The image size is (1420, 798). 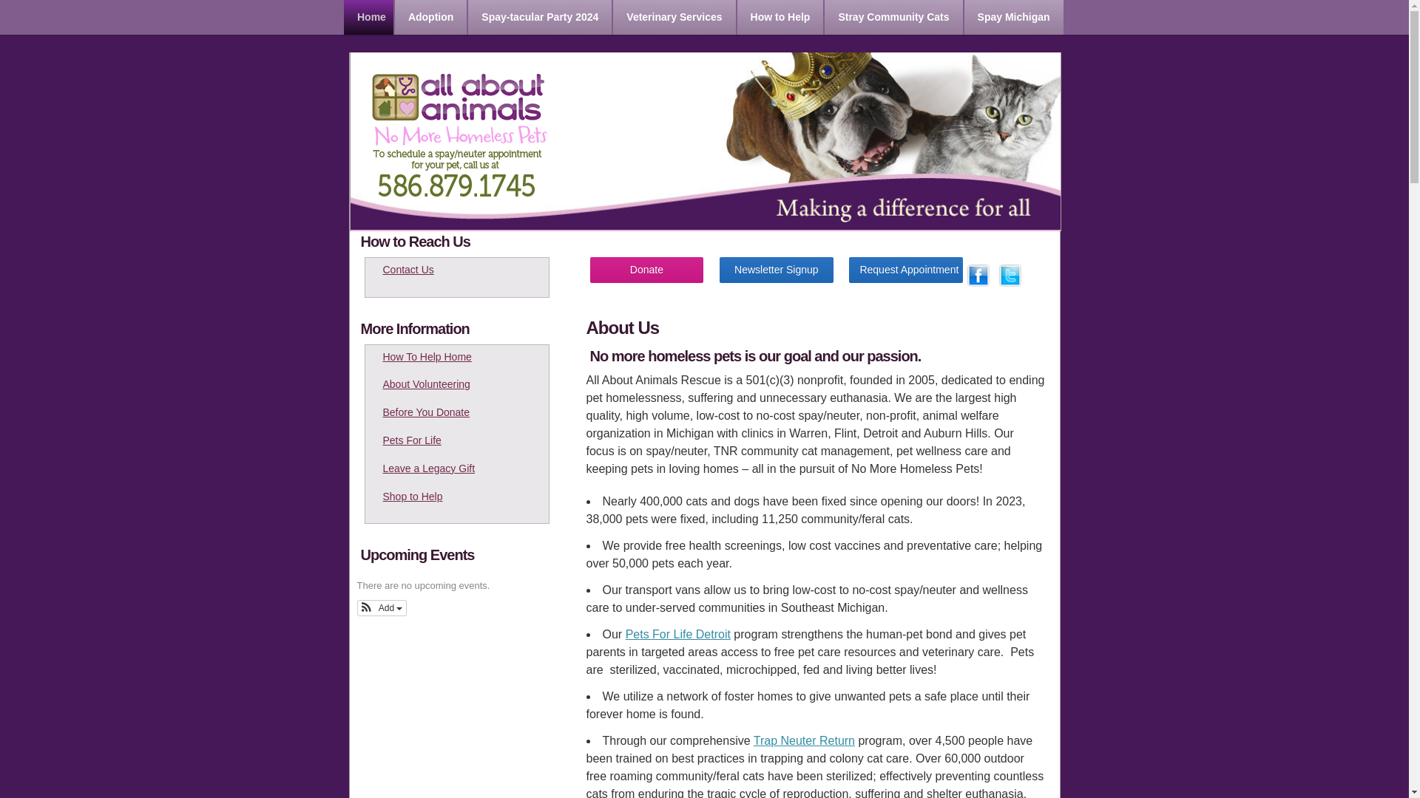 I want to click on Home, so click(x=368, y=18).